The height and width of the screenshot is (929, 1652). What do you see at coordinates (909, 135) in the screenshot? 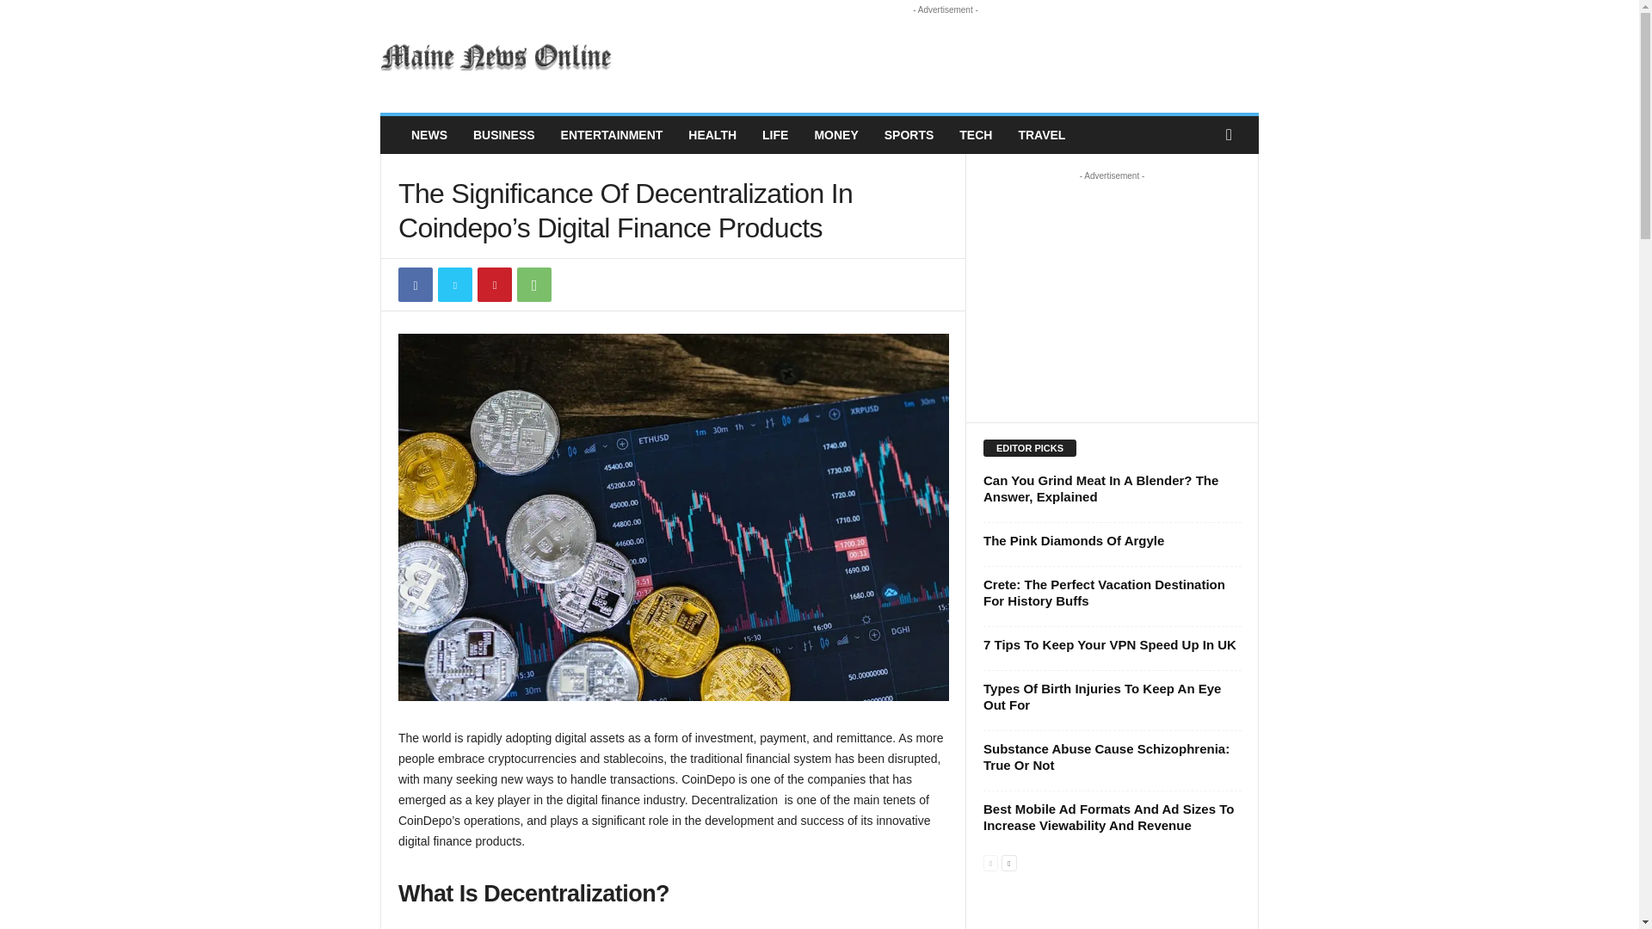
I see `SPORTS` at bounding box center [909, 135].